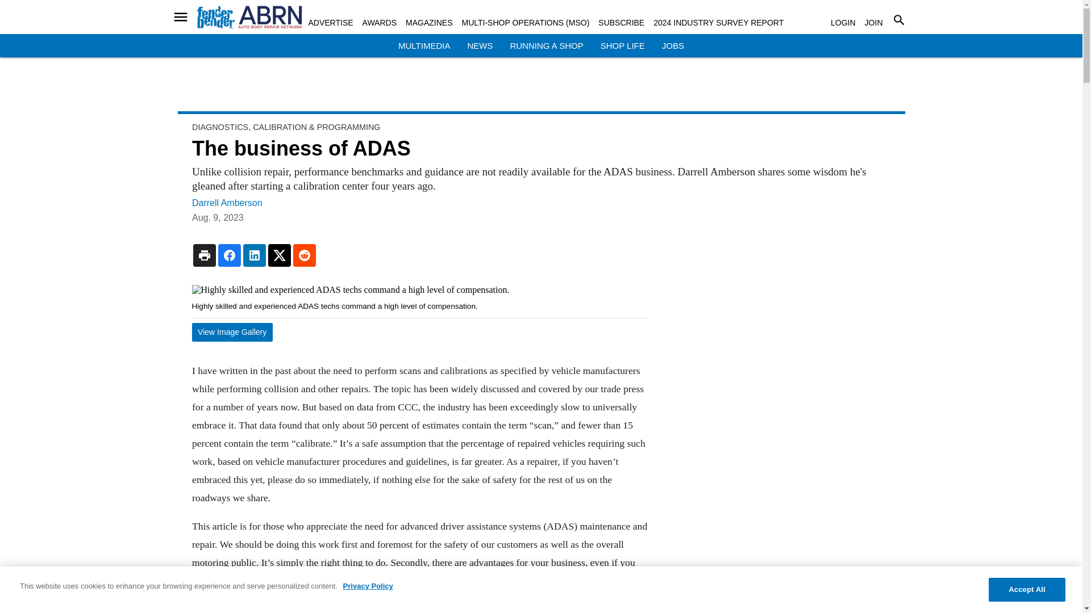  What do you see at coordinates (673, 45) in the screenshot?
I see `JOBS` at bounding box center [673, 45].